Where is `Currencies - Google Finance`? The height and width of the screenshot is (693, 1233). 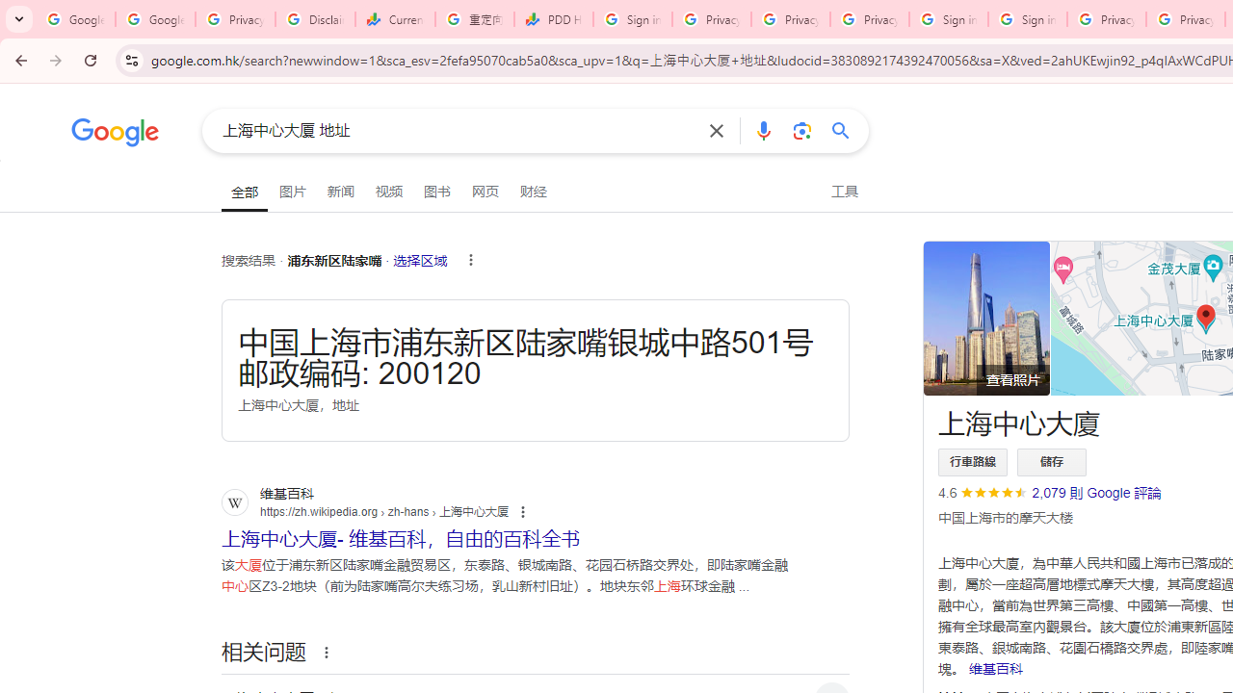
Currencies - Google Finance is located at coordinates (395, 19).